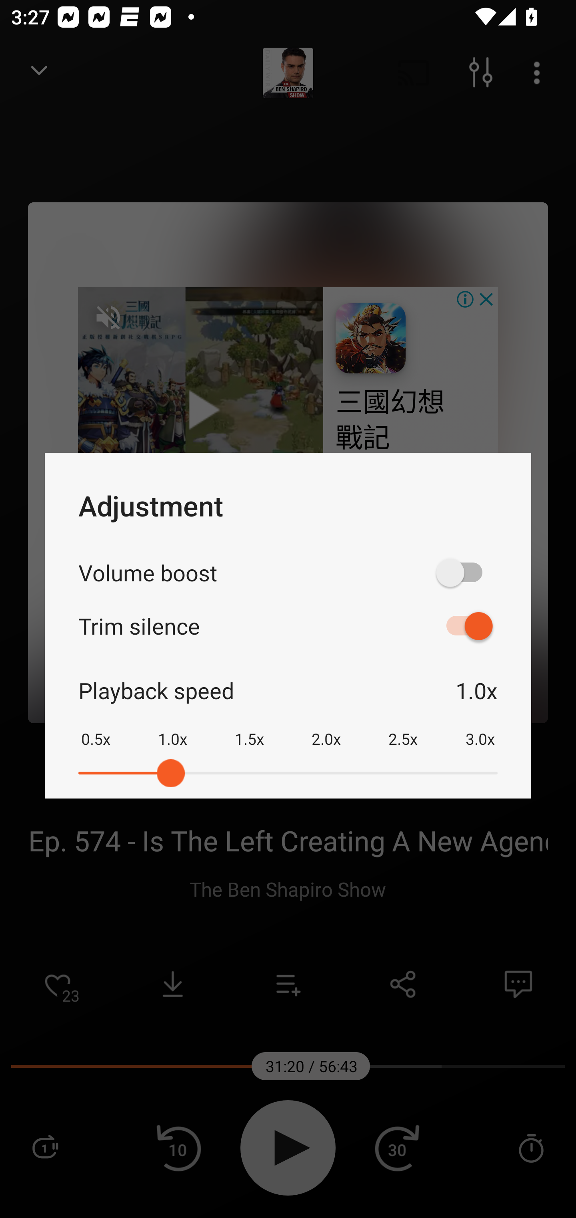  Describe the element at coordinates (326, 728) in the screenshot. I see `2.0x` at that location.